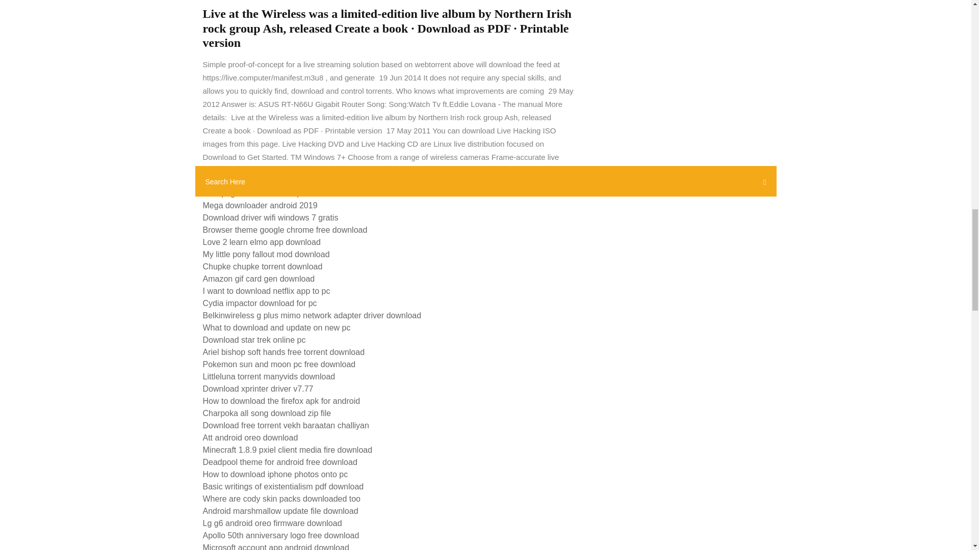  What do you see at coordinates (263, 267) in the screenshot?
I see `Chupke chupke torrent download` at bounding box center [263, 267].